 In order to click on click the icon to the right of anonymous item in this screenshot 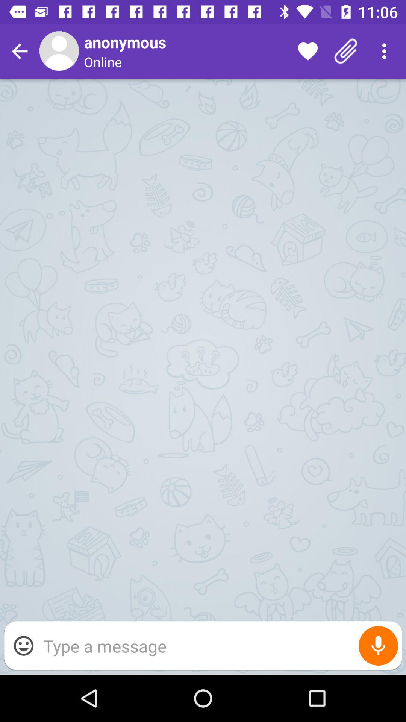, I will do `click(308, 51)`.